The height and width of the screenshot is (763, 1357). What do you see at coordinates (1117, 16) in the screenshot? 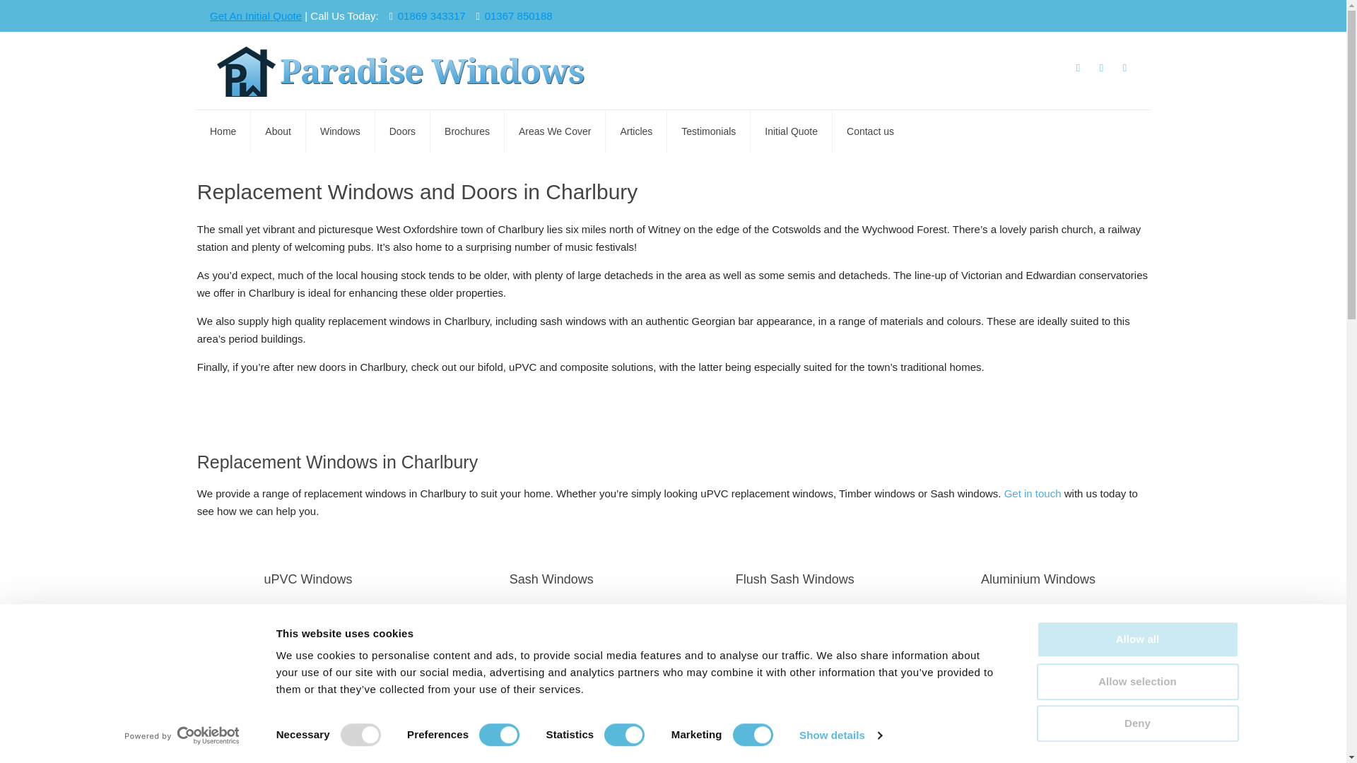
I see `LinkedIn` at bounding box center [1117, 16].